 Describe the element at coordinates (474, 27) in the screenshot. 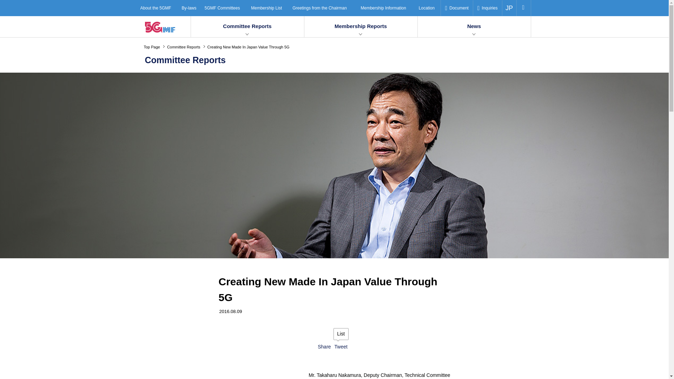

I see `News` at that location.